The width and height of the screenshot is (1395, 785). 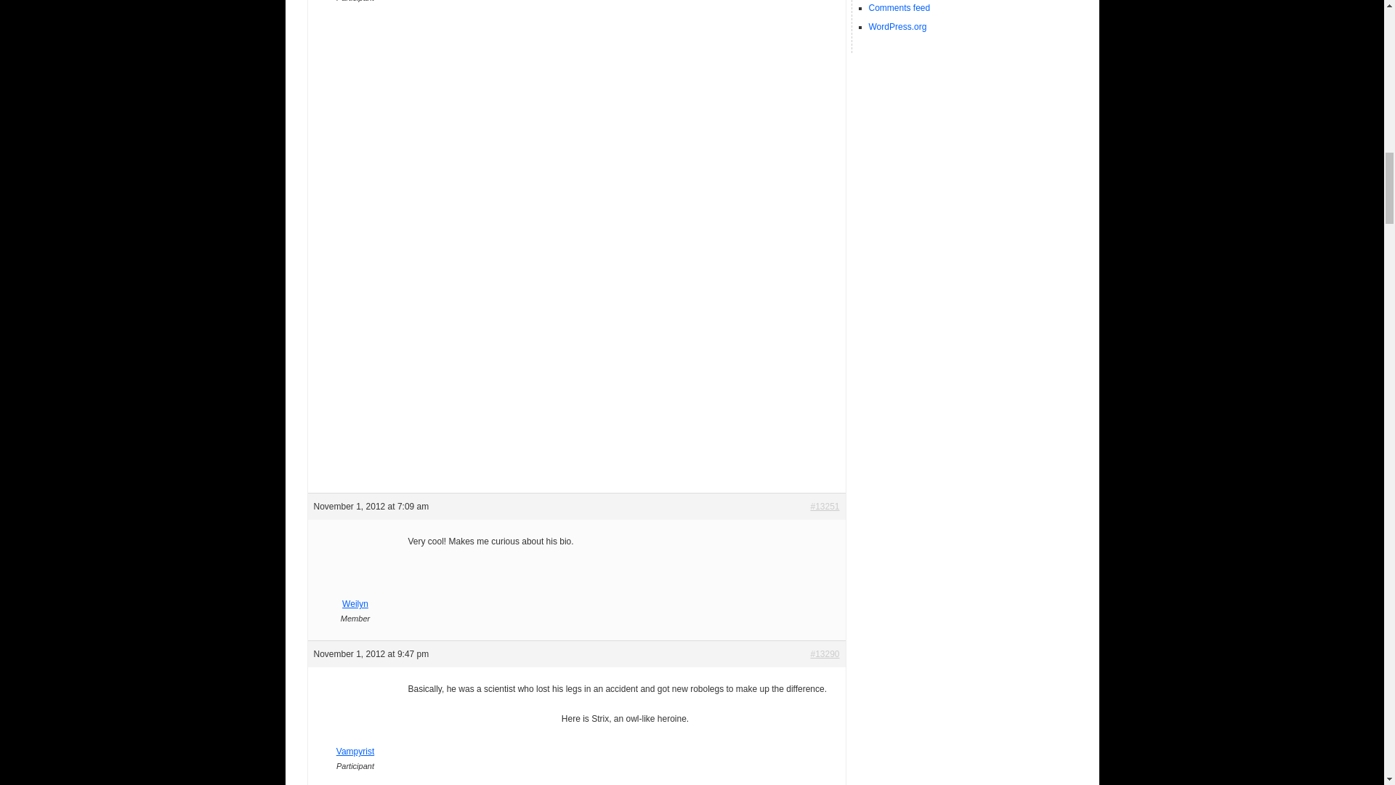 I want to click on View Weilyn's profile, so click(x=355, y=596).